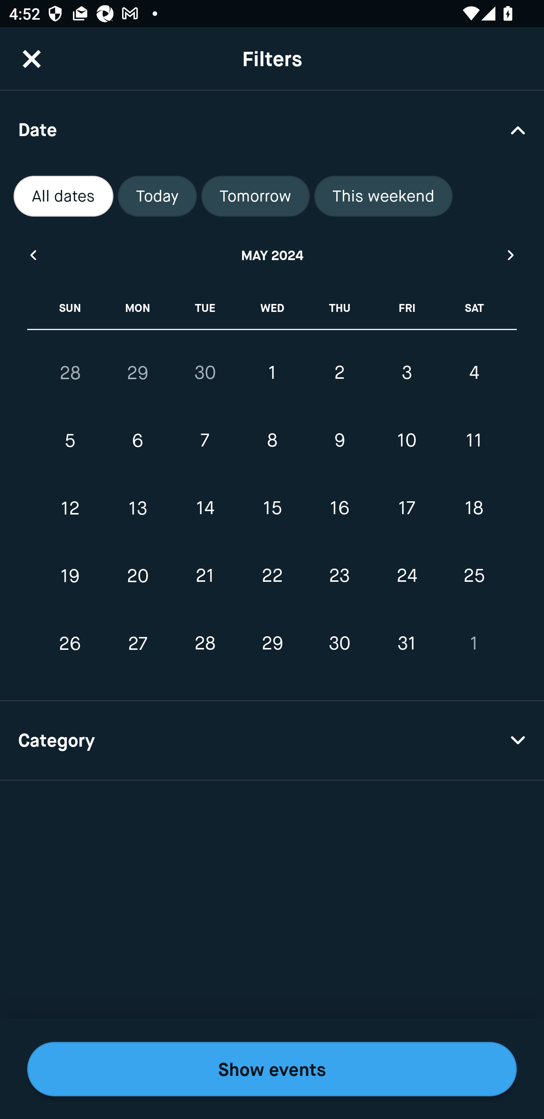 Image resolution: width=544 pixels, height=1119 pixels. I want to click on 4, so click(474, 372).